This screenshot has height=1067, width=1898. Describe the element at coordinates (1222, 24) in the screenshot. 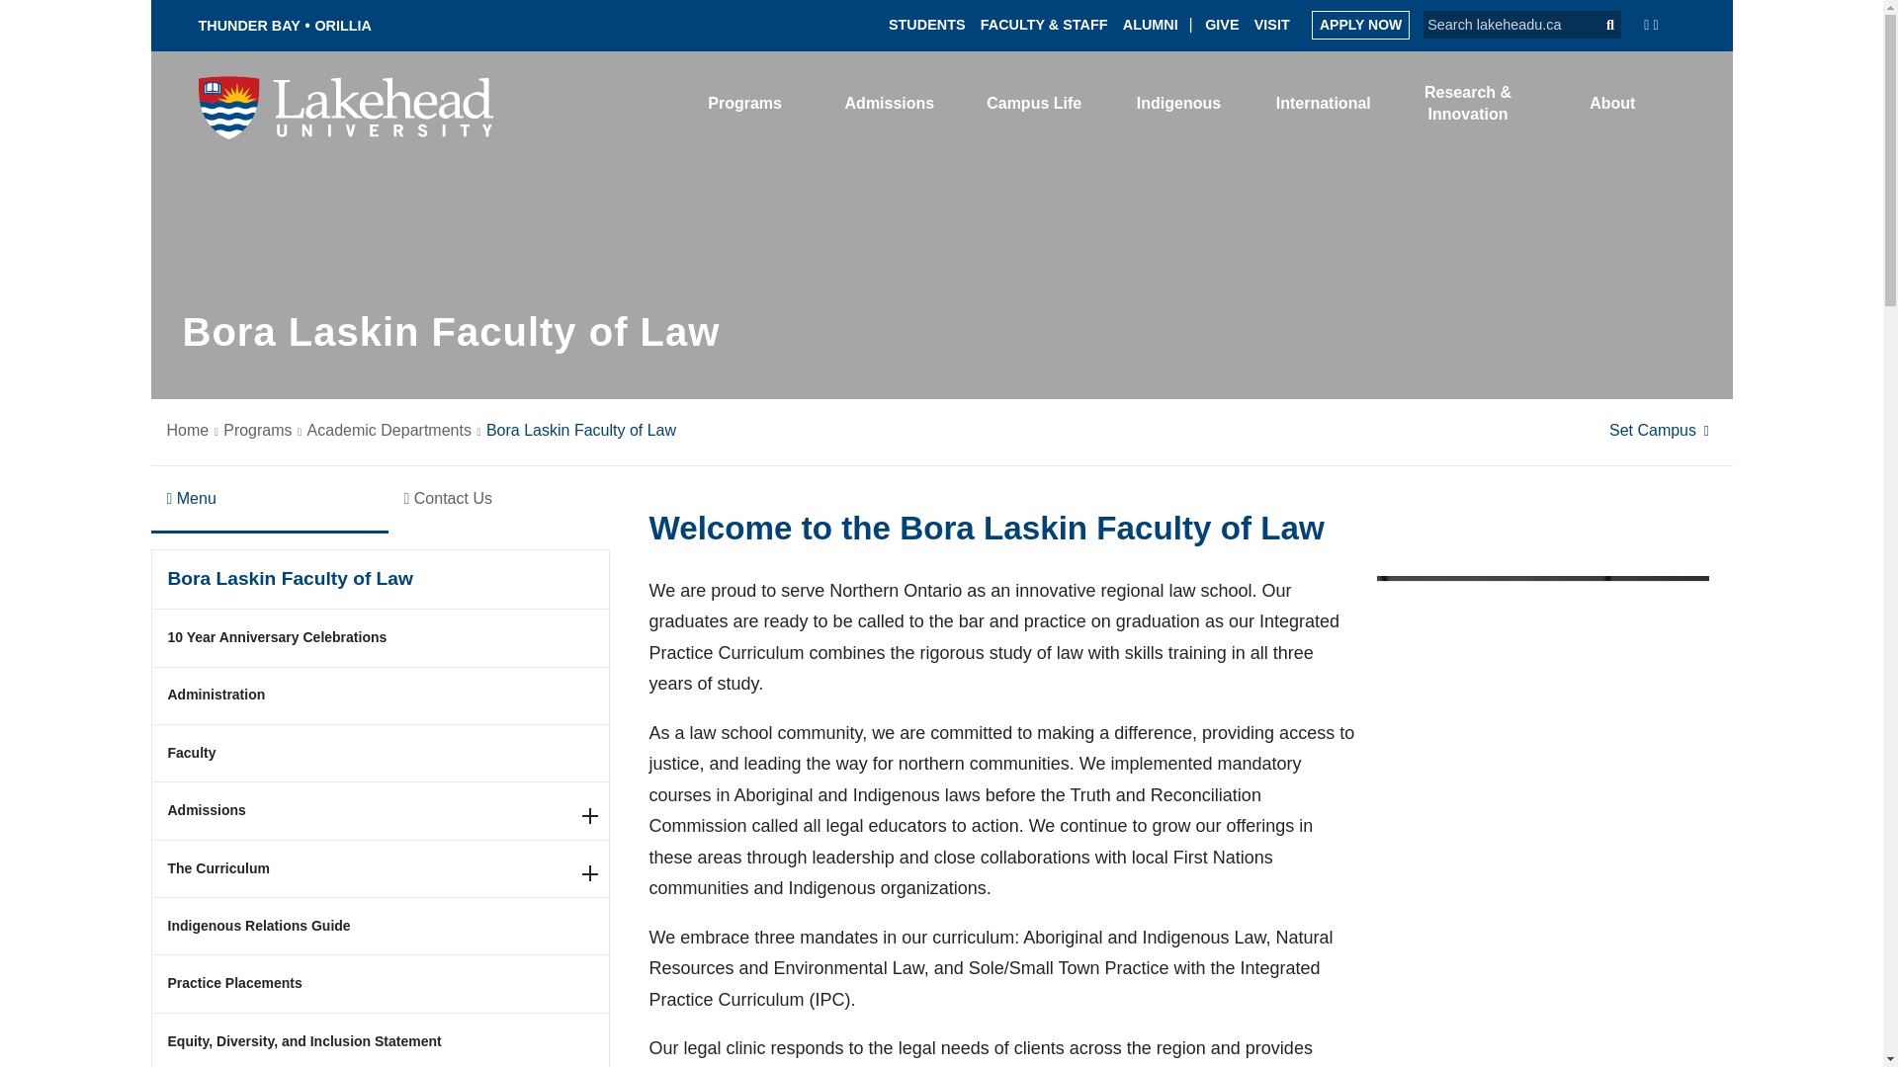

I see `Support Lakehead University, make a Donation` at that location.